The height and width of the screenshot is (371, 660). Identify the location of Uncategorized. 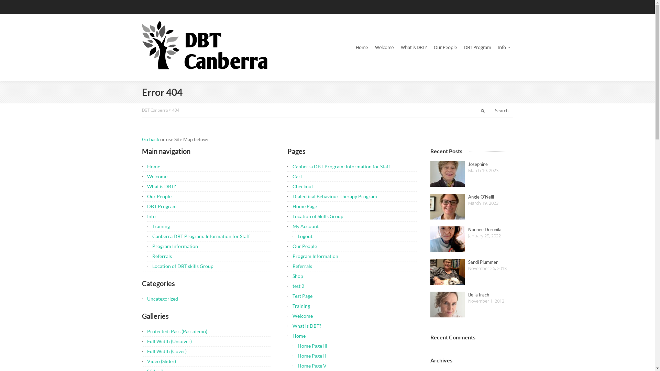
(163, 299).